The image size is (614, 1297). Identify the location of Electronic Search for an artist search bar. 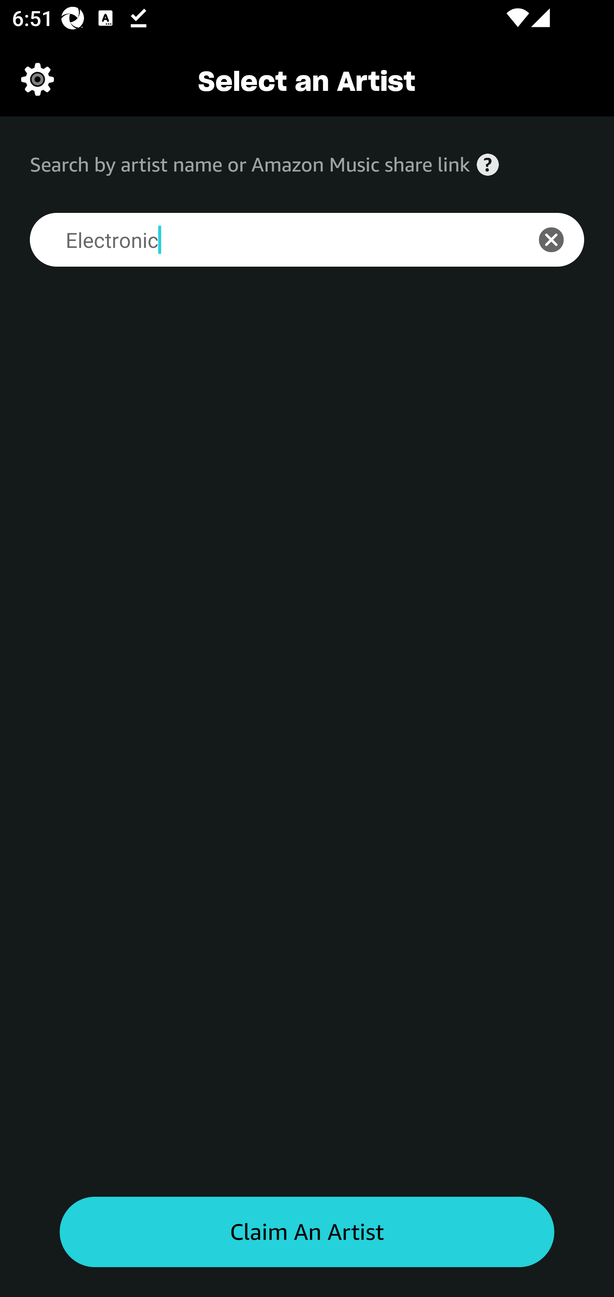
(268, 240).